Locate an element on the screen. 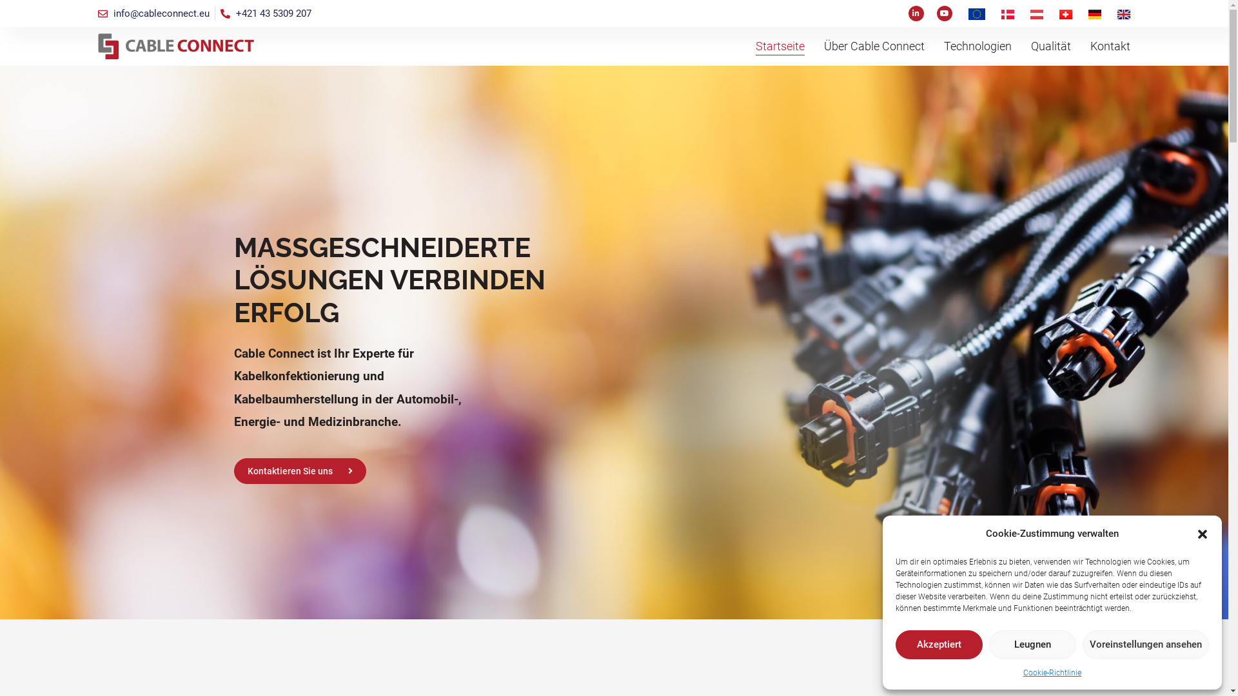  Leugnen is located at coordinates (1033, 644).